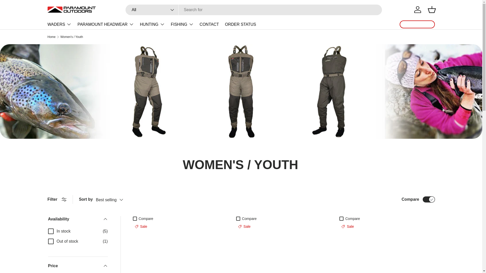  I want to click on ORDER STATUS, so click(240, 24).